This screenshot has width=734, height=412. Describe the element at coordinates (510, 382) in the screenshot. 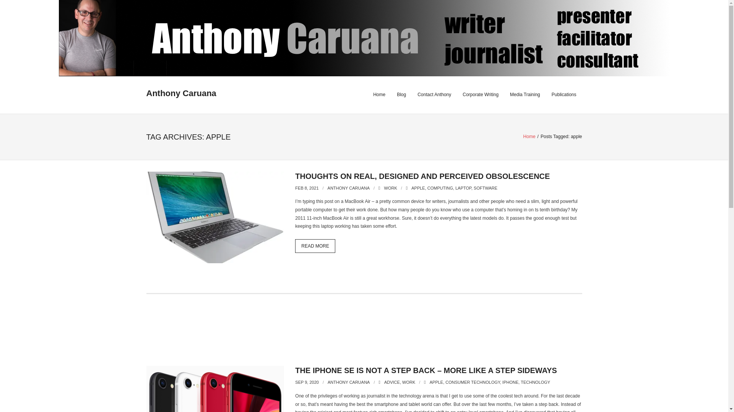

I see `IPHONE` at that location.